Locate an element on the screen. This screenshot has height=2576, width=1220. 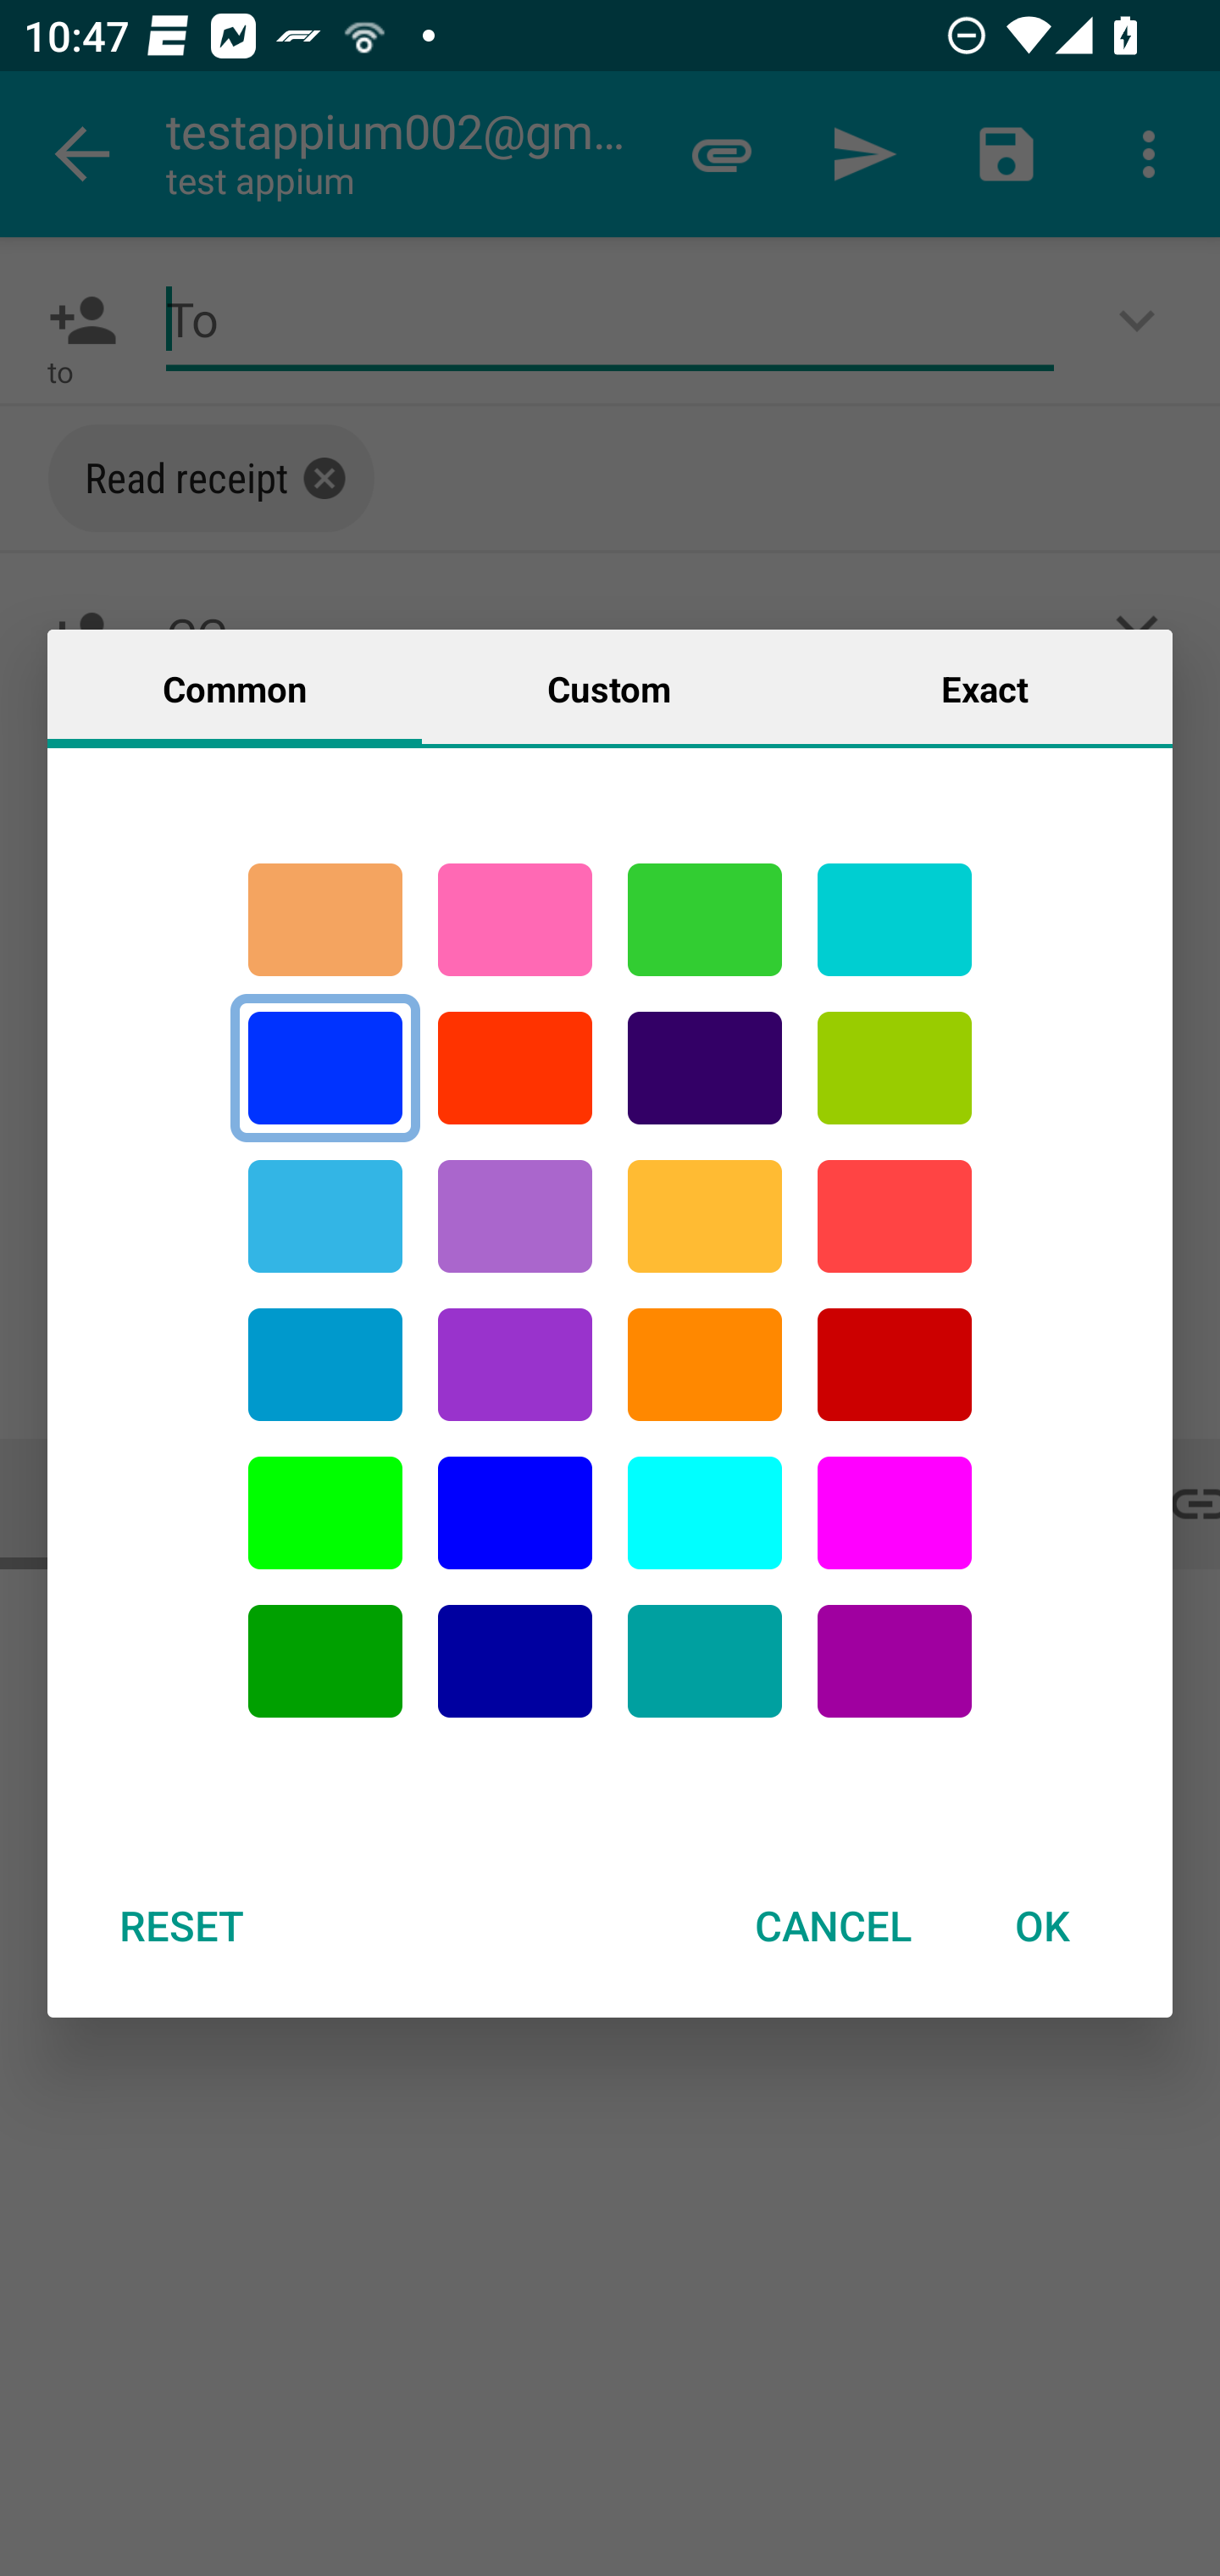
Exact is located at coordinates (984, 687).